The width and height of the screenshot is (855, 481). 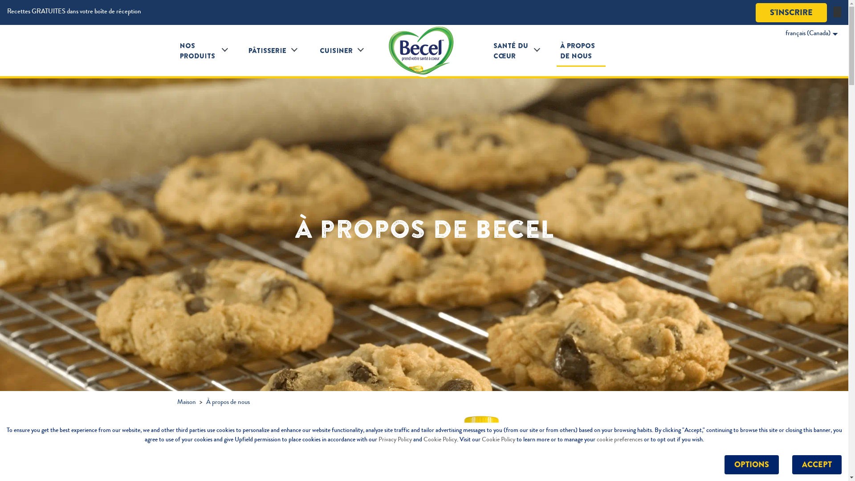 I want to click on Logo Black, so click(x=424, y=51).